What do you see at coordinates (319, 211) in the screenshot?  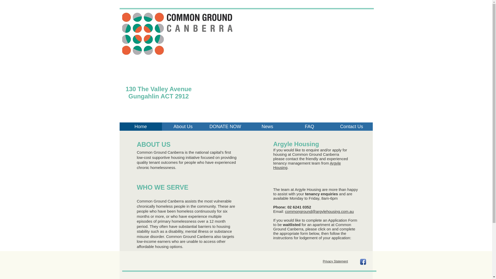 I see `commonground@argylehousing.com.au` at bounding box center [319, 211].